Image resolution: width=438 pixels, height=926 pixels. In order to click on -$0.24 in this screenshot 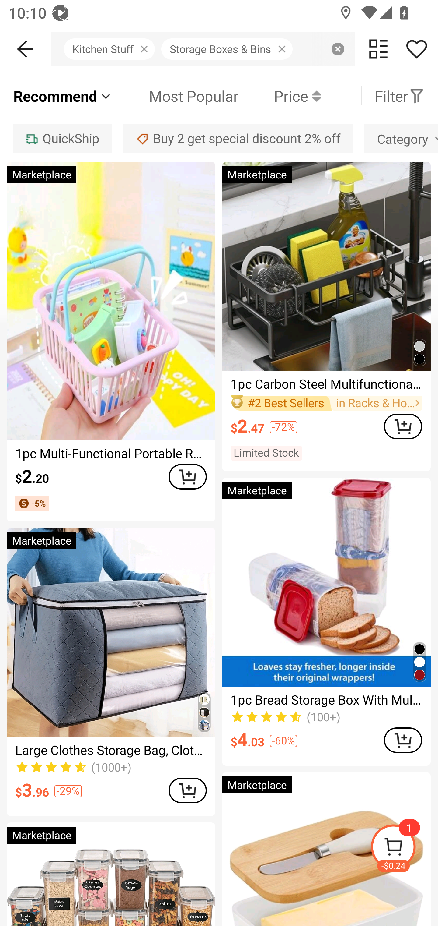, I will do `click(404, 849)`.